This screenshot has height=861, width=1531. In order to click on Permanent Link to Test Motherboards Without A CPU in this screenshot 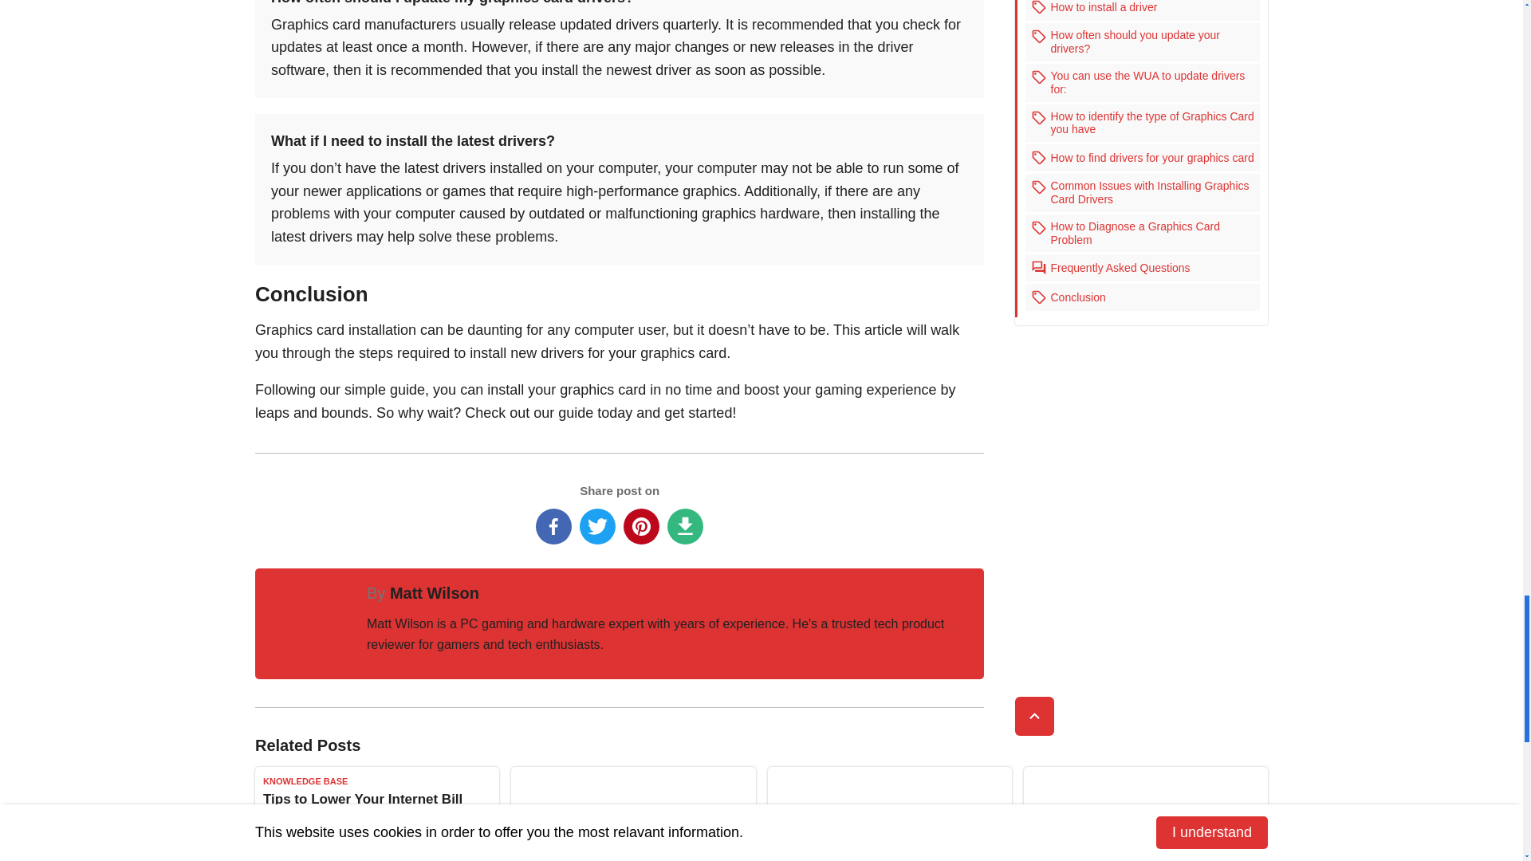, I will do `click(888, 814)`.